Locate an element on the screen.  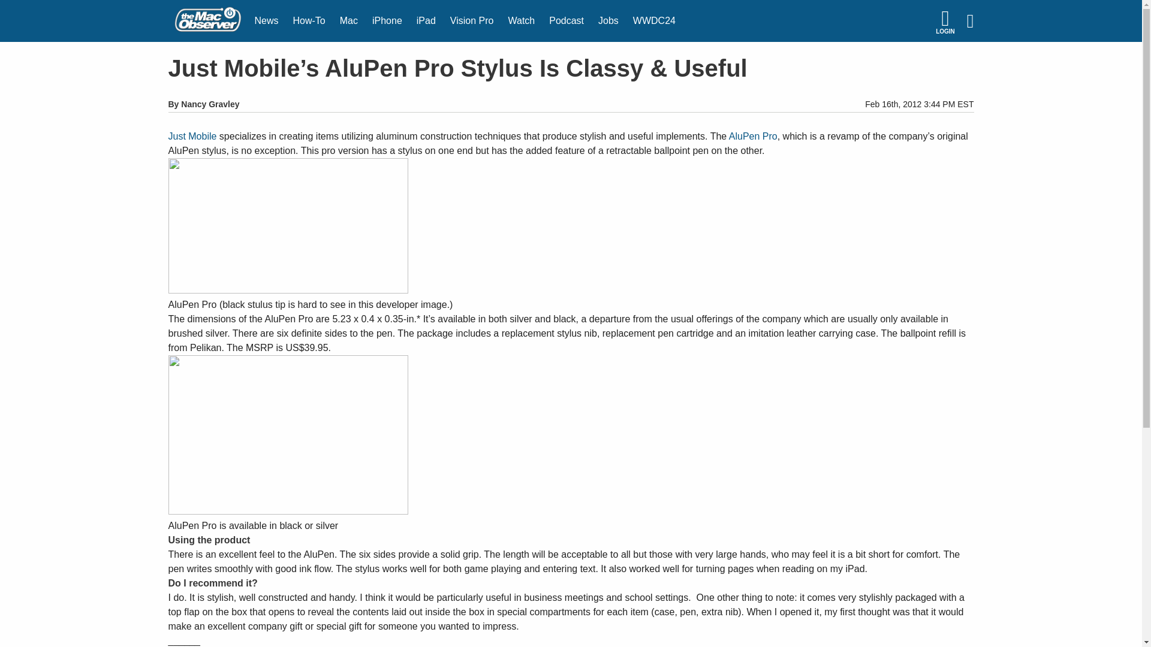
Watch is located at coordinates (522, 21).